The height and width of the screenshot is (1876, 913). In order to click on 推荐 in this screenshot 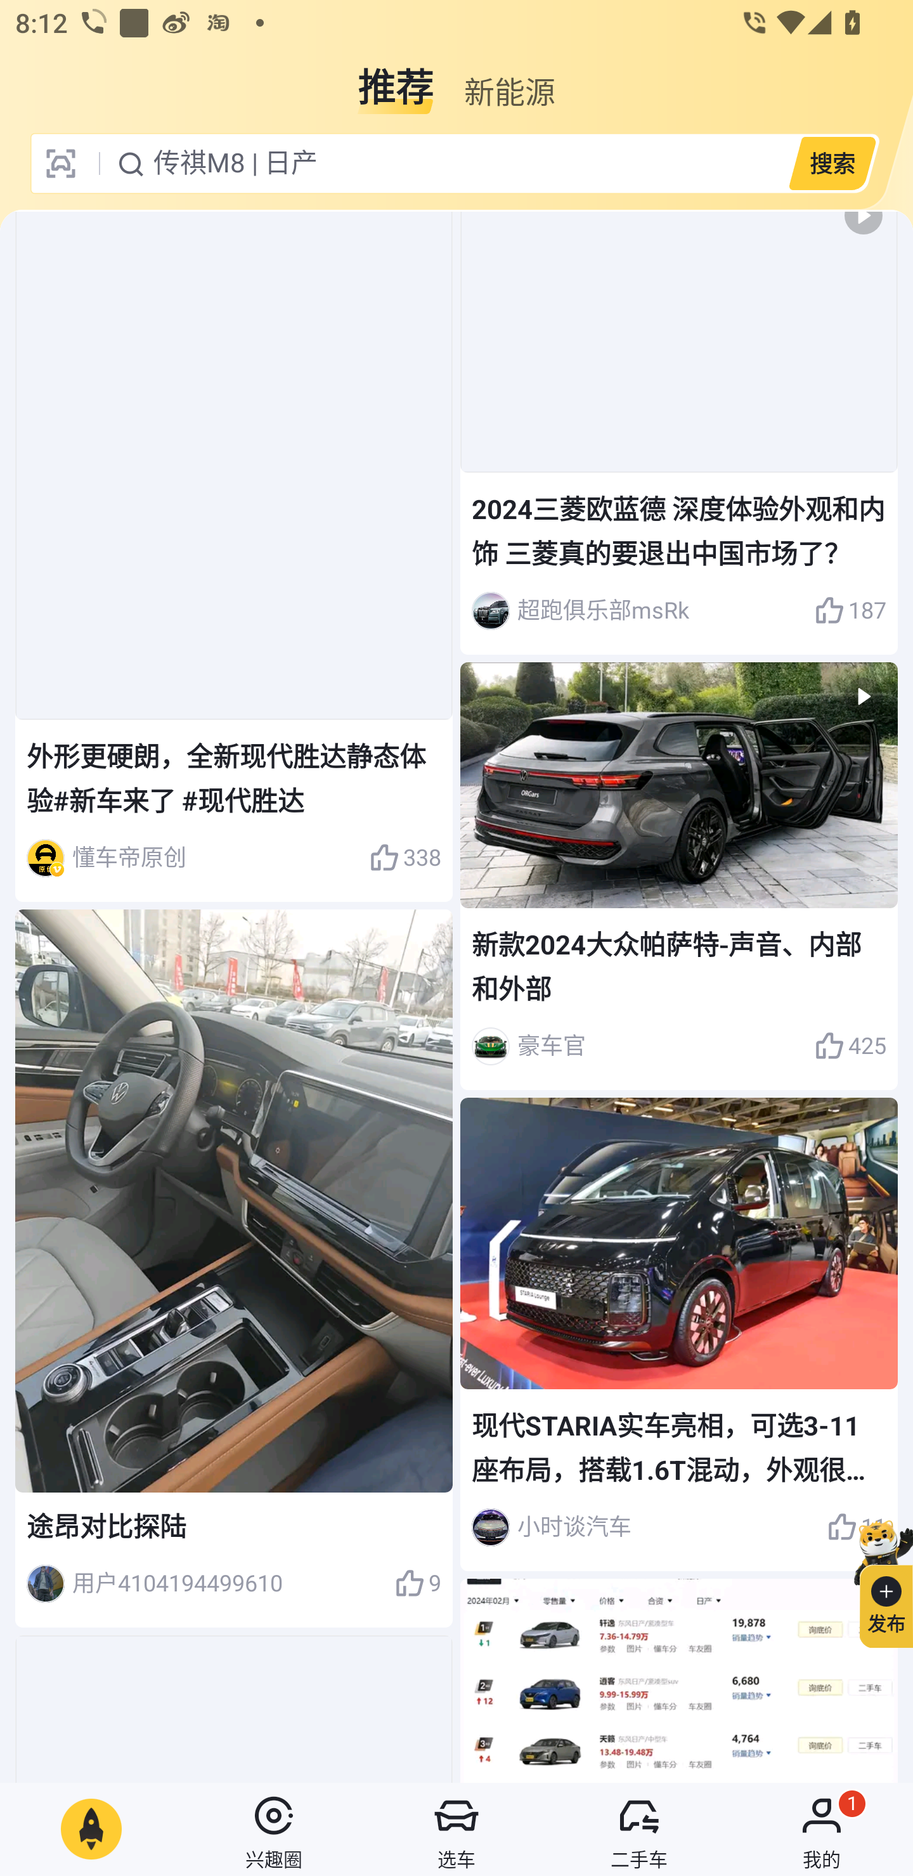, I will do `click(396, 79)`.